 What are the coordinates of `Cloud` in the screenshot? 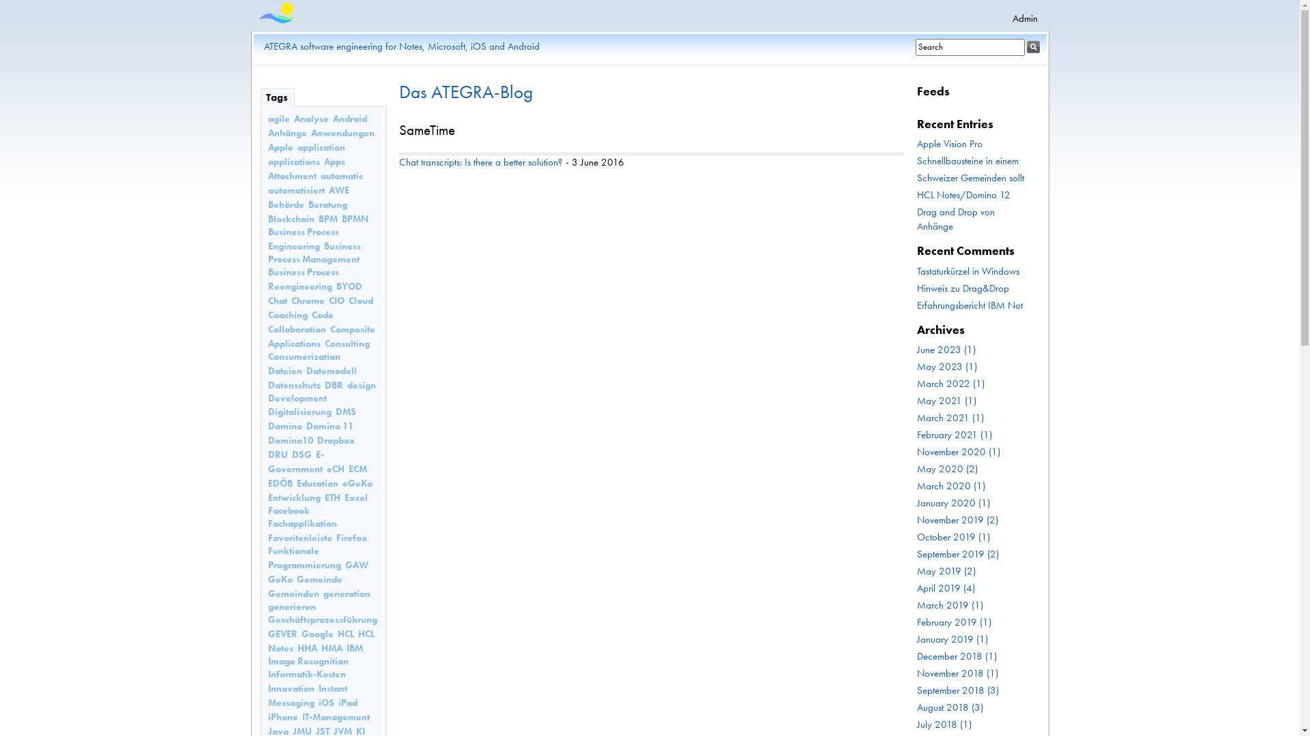 It's located at (360, 301).